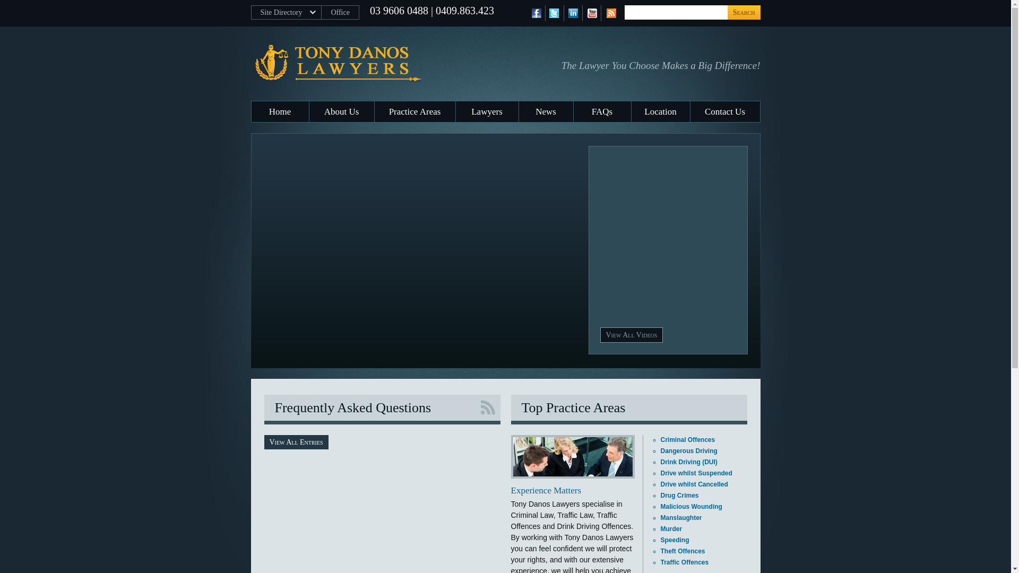  Describe the element at coordinates (555, 13) in the screenshot. I see `Twitter` at that location.